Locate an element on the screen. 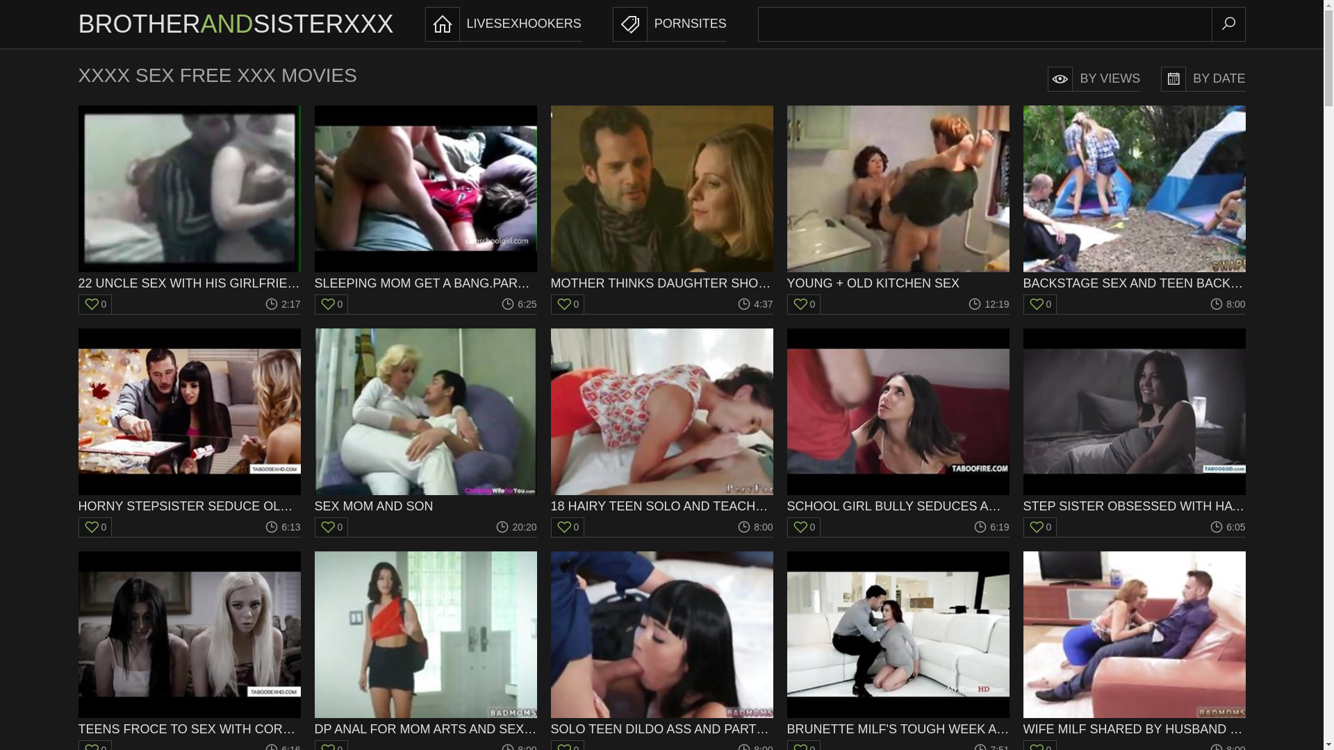 The image size is (1334, 750). BACKSTAGE SEX AND TEEN BACKWOODS BARTERING is located at coordinates (1134, 199).